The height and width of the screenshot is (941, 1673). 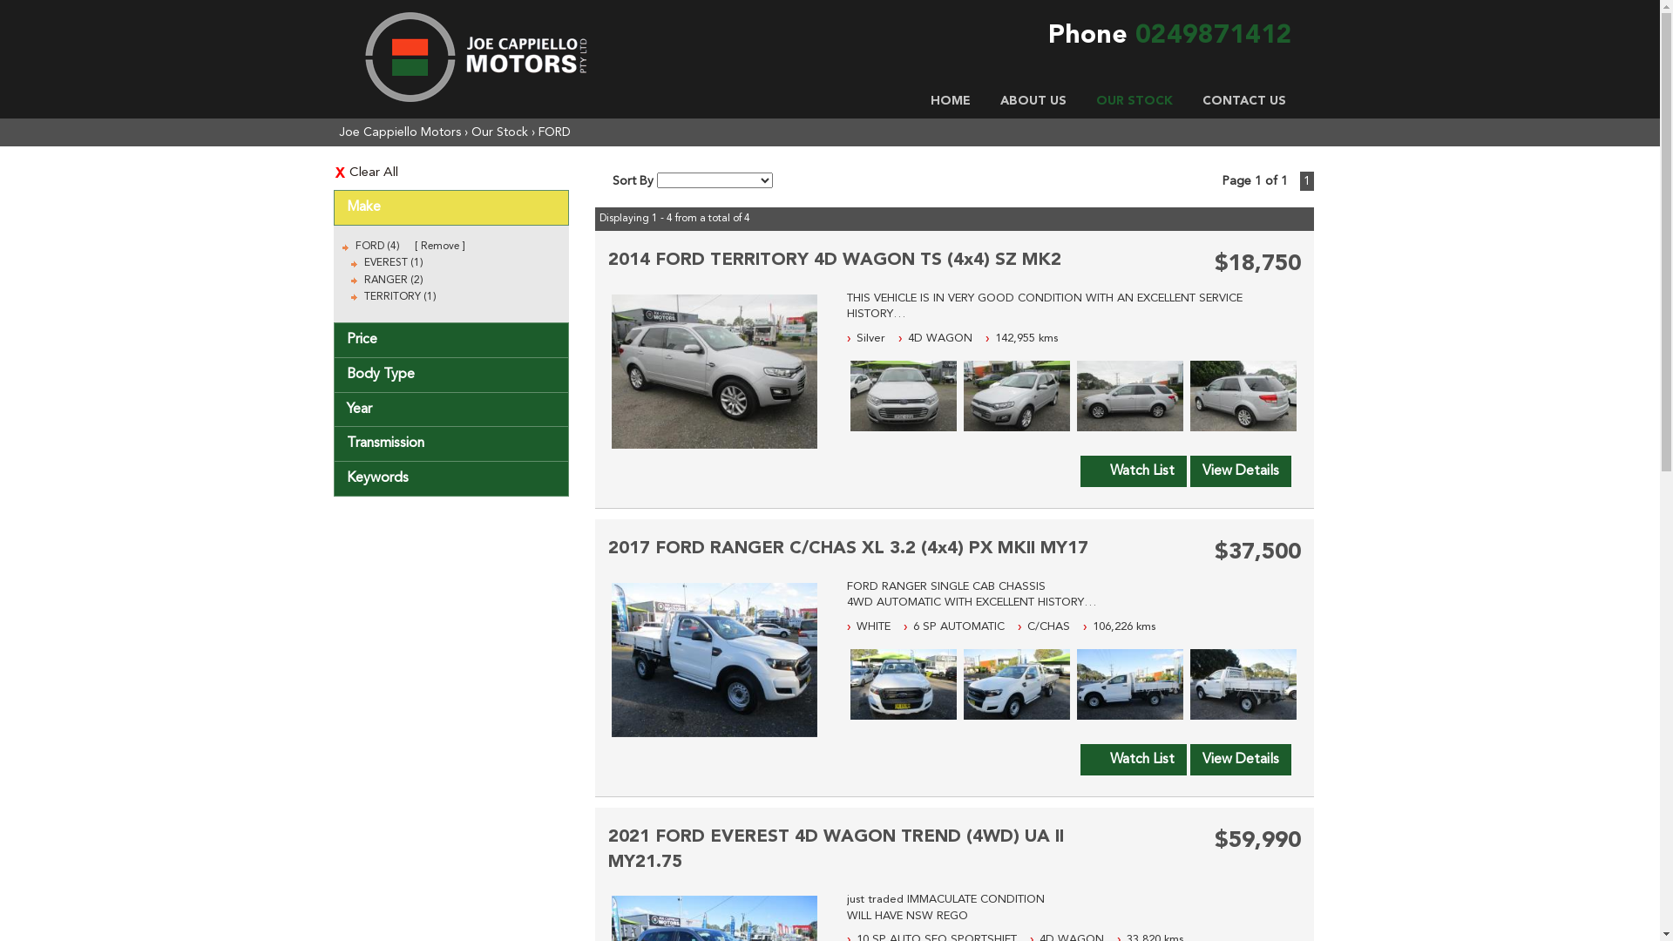 What do you see at coordinates (1134, 760) in the screenshot?
I see `Watch List` at bounding box center [1134, 760].